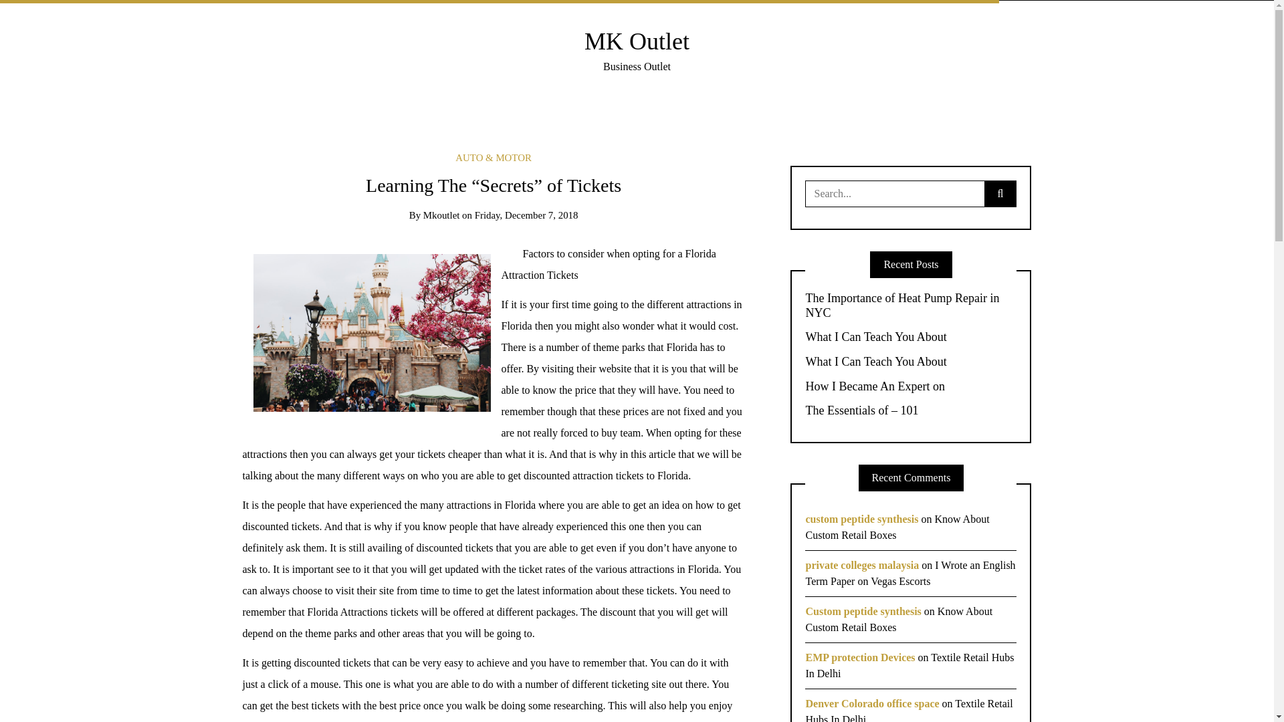 This screenshot has width=1284, height=722. I want to click on Textile Retail Hubs In Delhi, so click(908, 710).